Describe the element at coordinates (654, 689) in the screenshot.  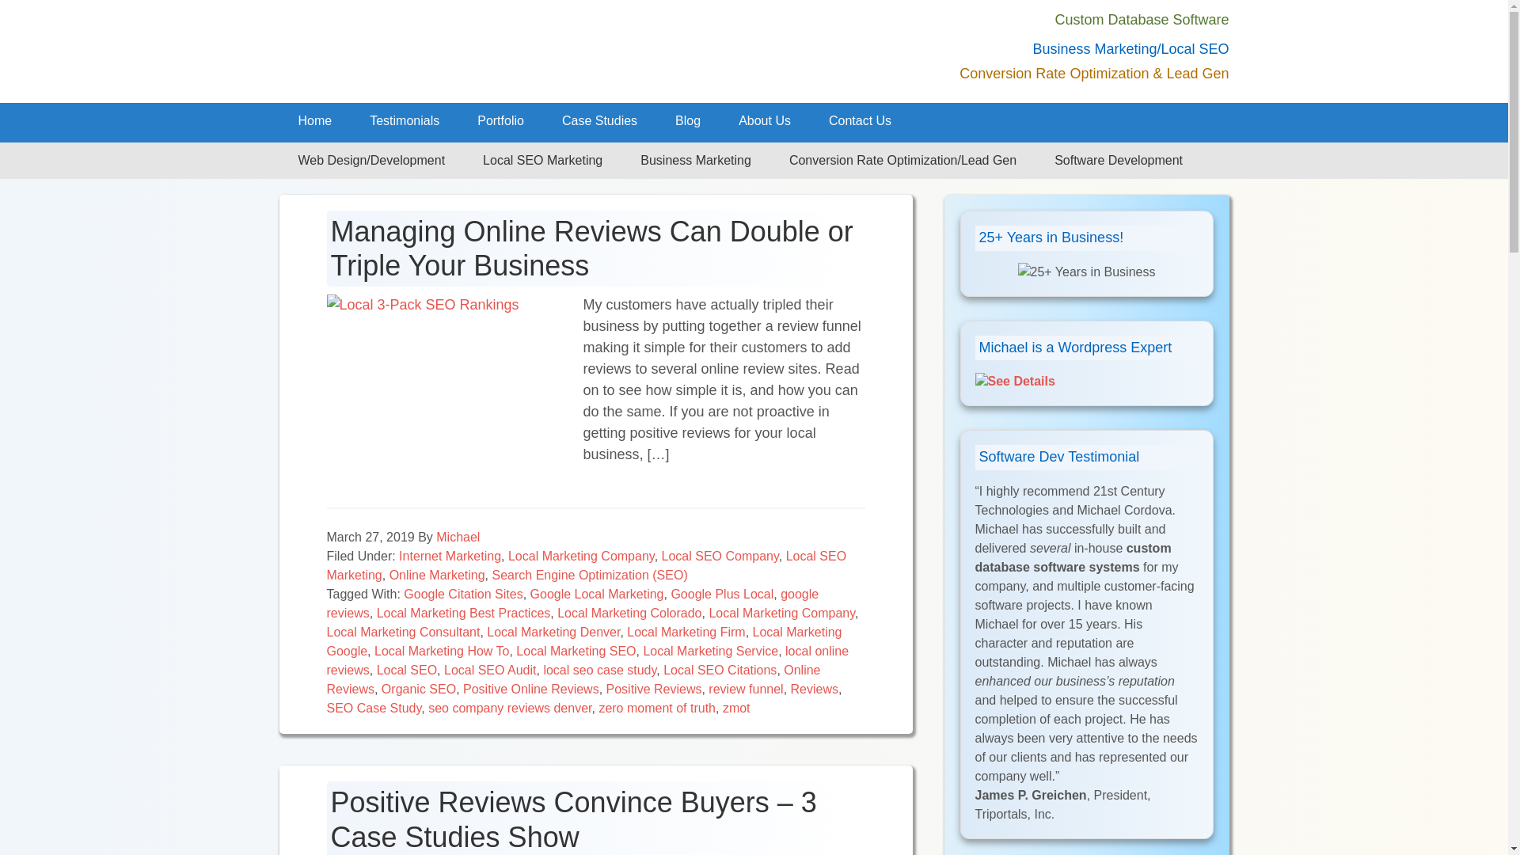
I see `Positive Reviews` at that location.